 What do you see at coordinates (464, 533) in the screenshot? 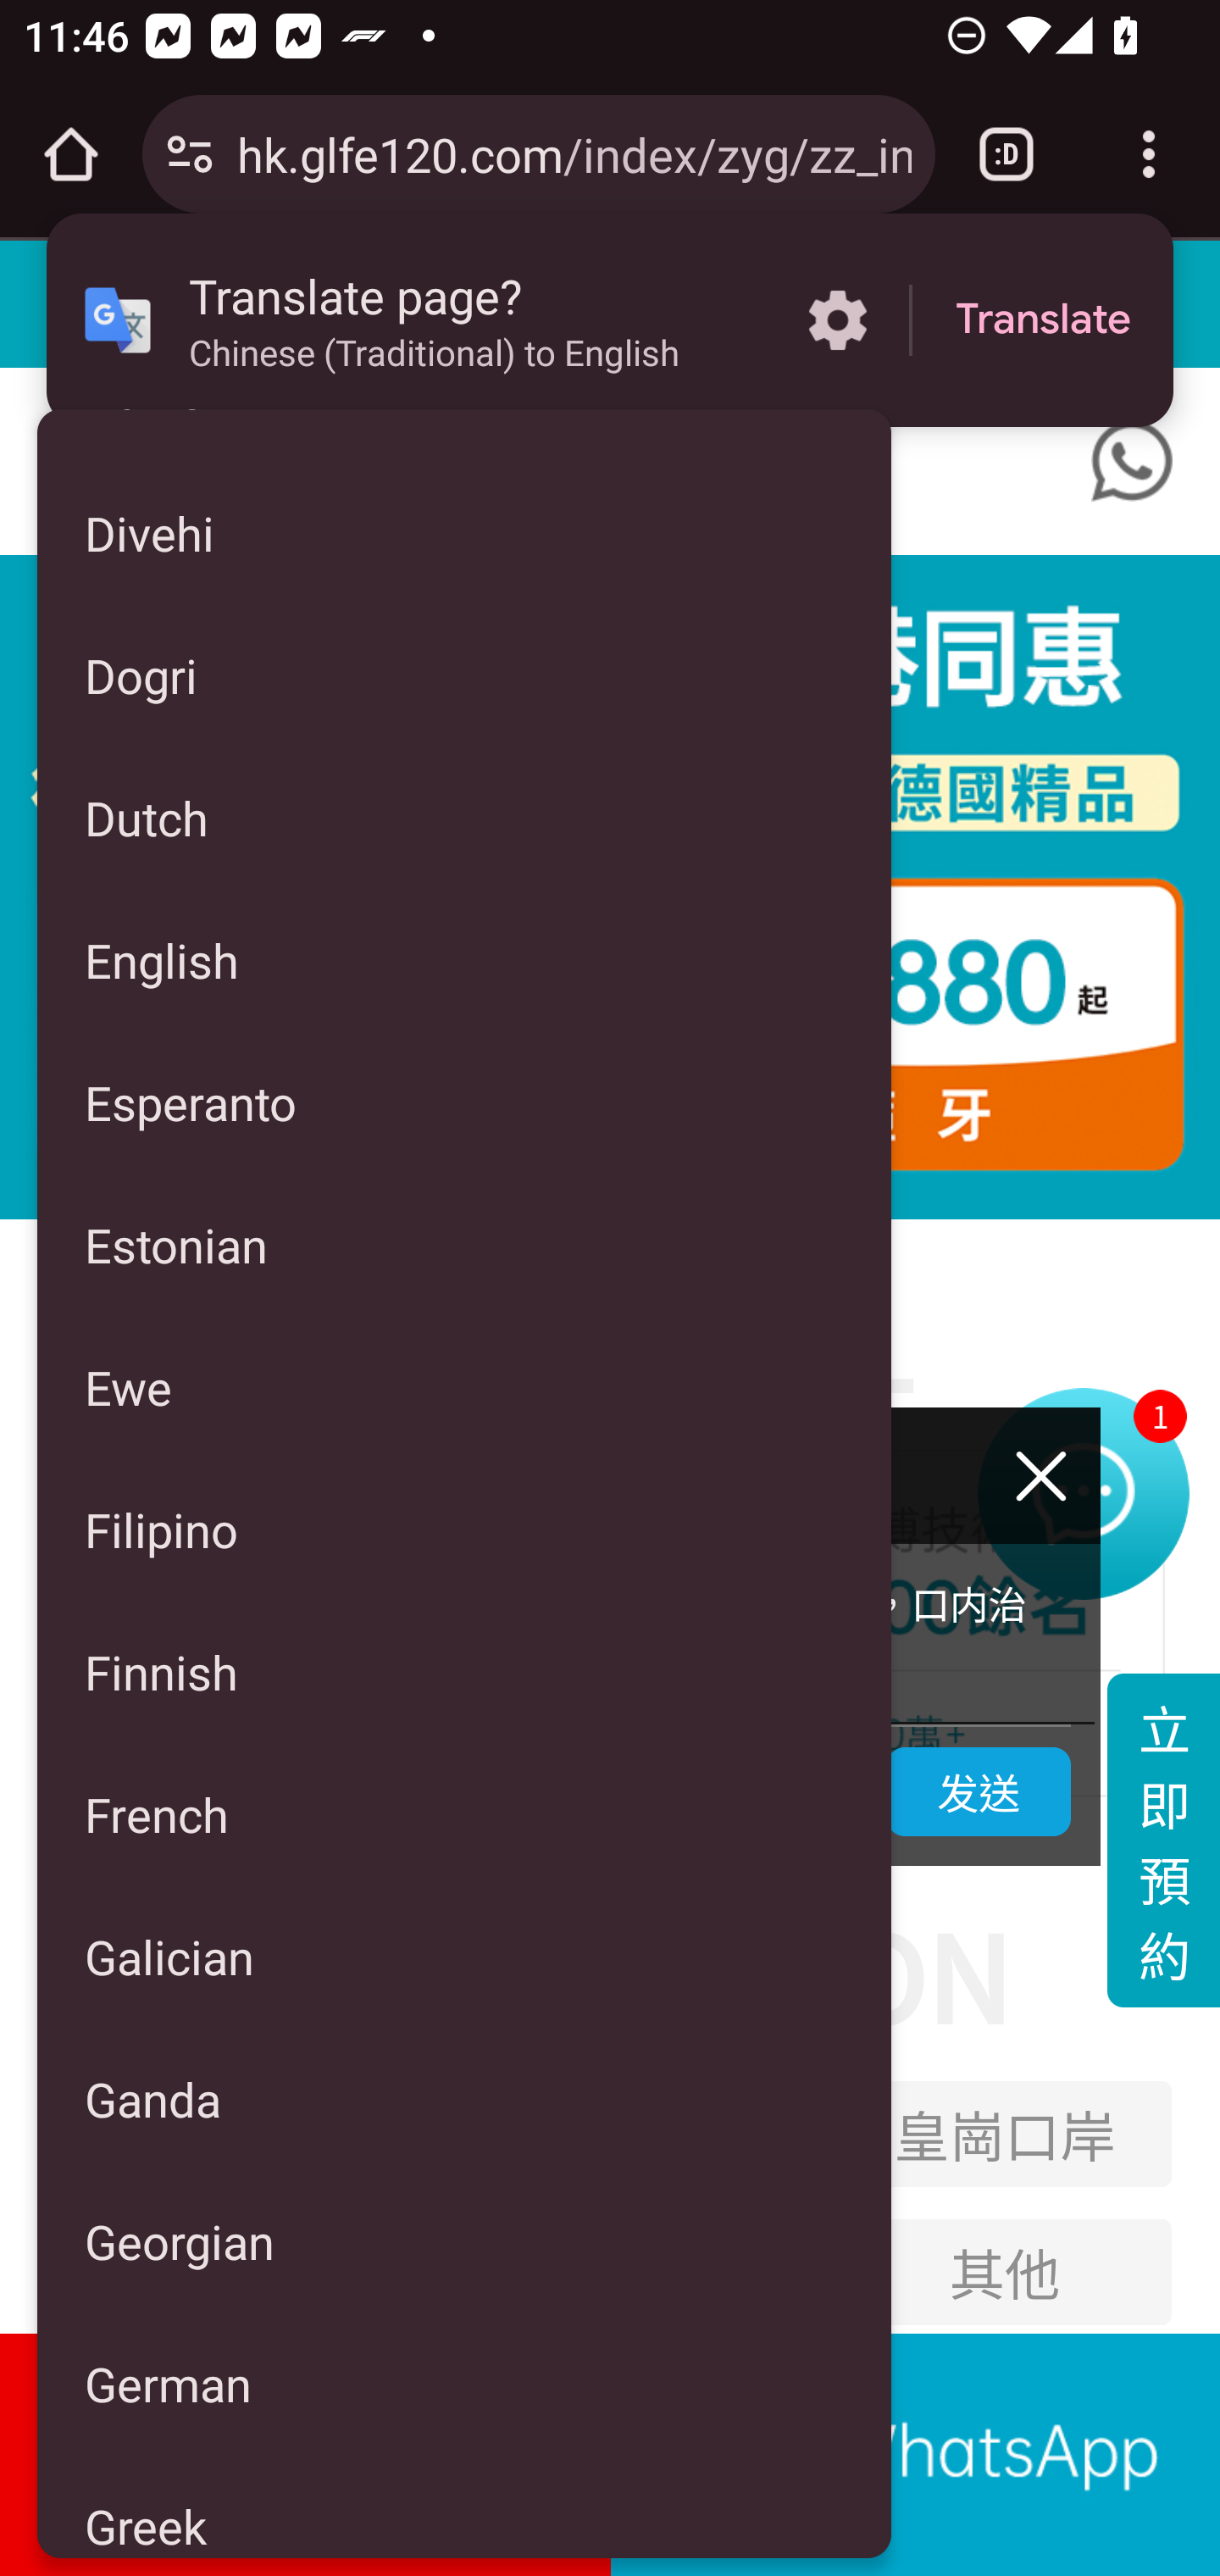
I see `Divehi` at bounding box center [464, 533].